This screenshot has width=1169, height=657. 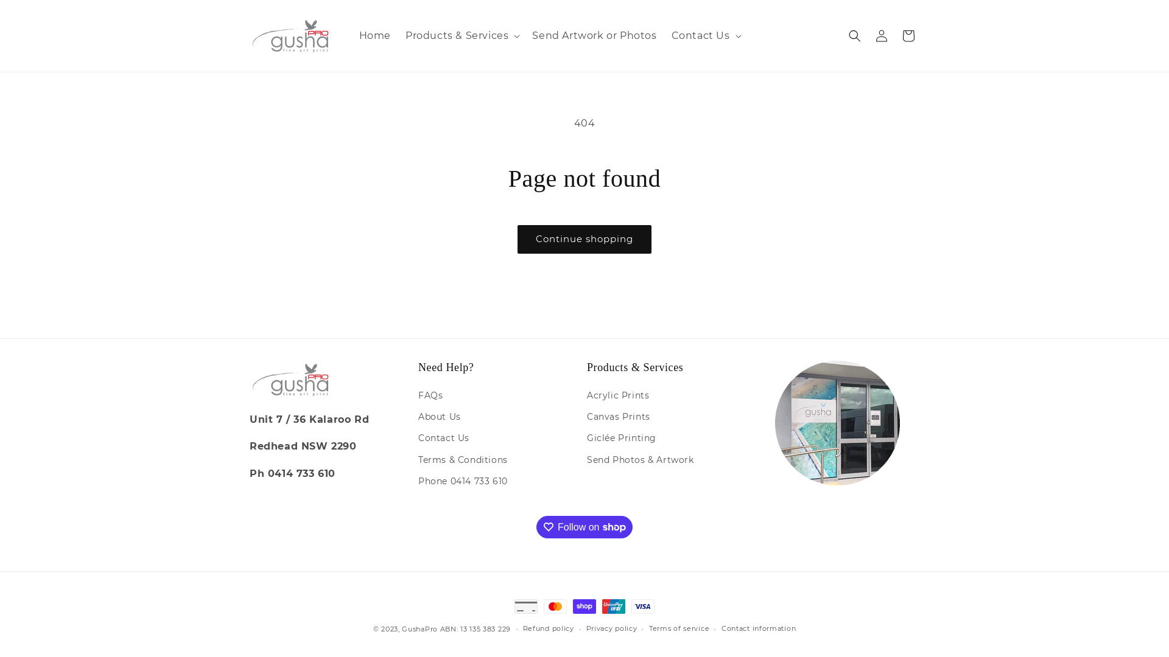 What do you see at coordinates (584, 240) in the screenshot?
I see `Continue shopping` at bounding box center [584, 240].